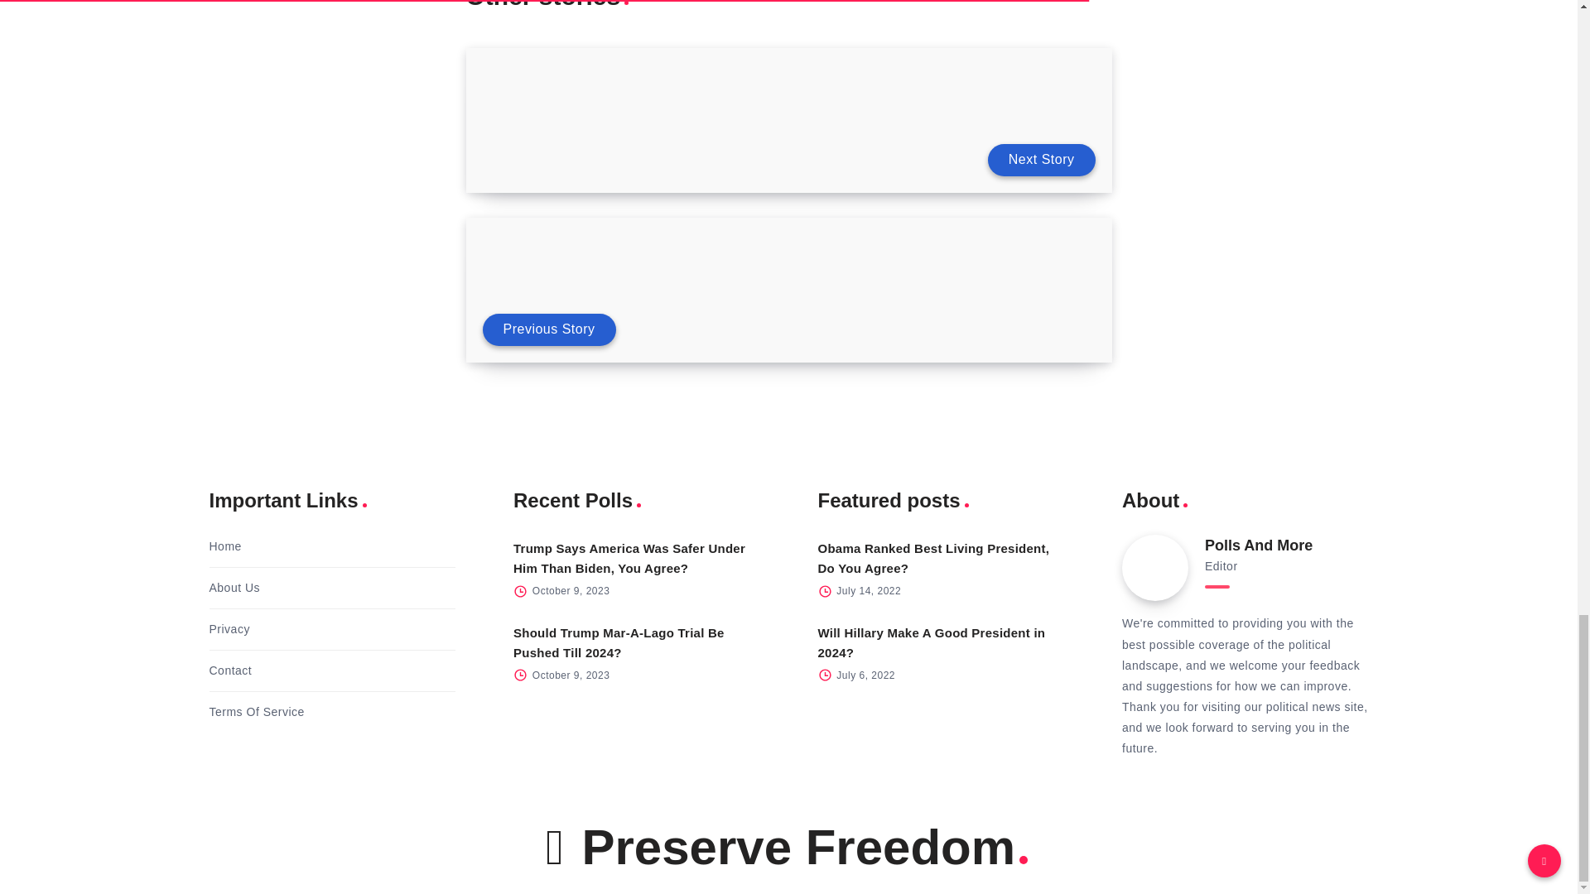 The height and width of the screenshot is (894, 1590). What do you see at coordinates (934, 558) in the screenshot?
I see `Obama Ranked Best Living President, Do You Agree?` at bounding box center [934, 558].